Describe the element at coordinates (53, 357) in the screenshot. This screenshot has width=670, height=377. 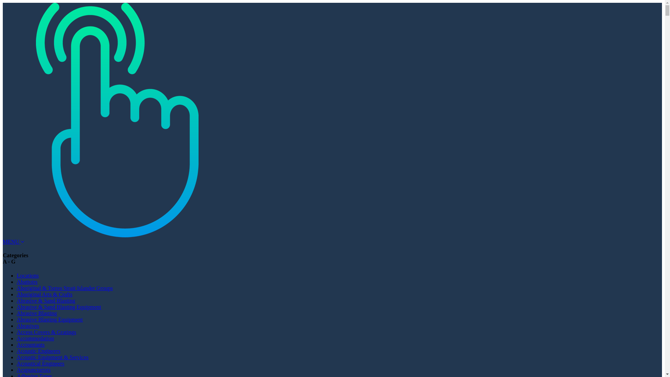
I see `Acoustic Equipment & Services` at that location.